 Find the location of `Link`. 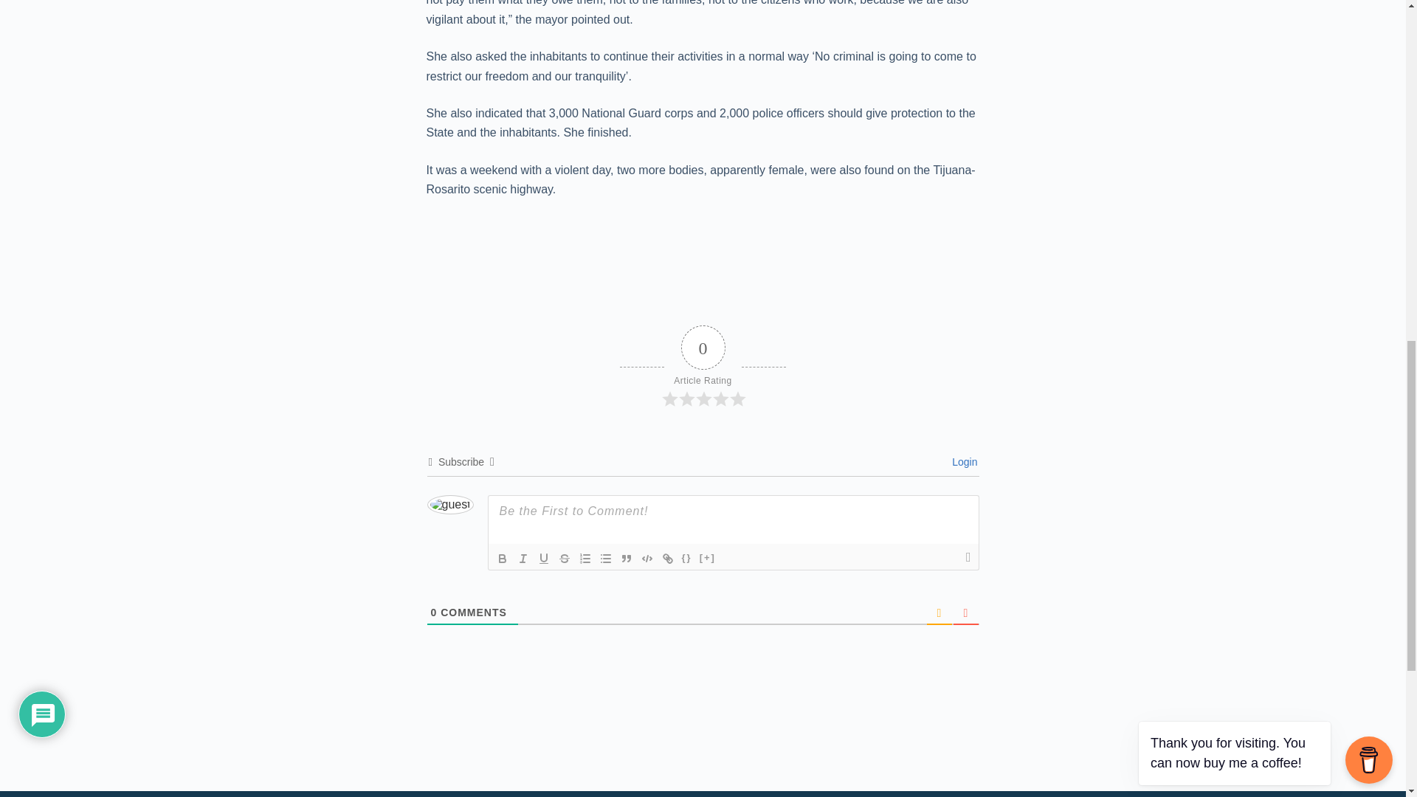

Link is located at coordinates (667, 558).